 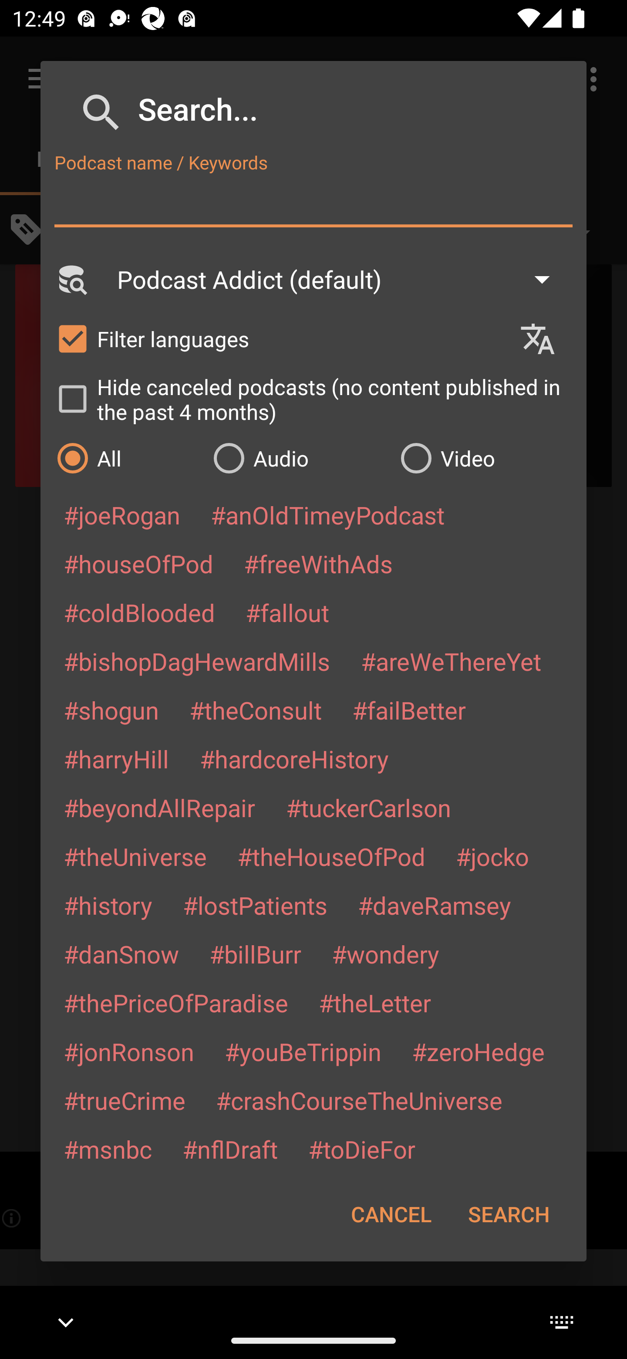 I want to click on #youBeTrippin, so click(x=303, y=1051).